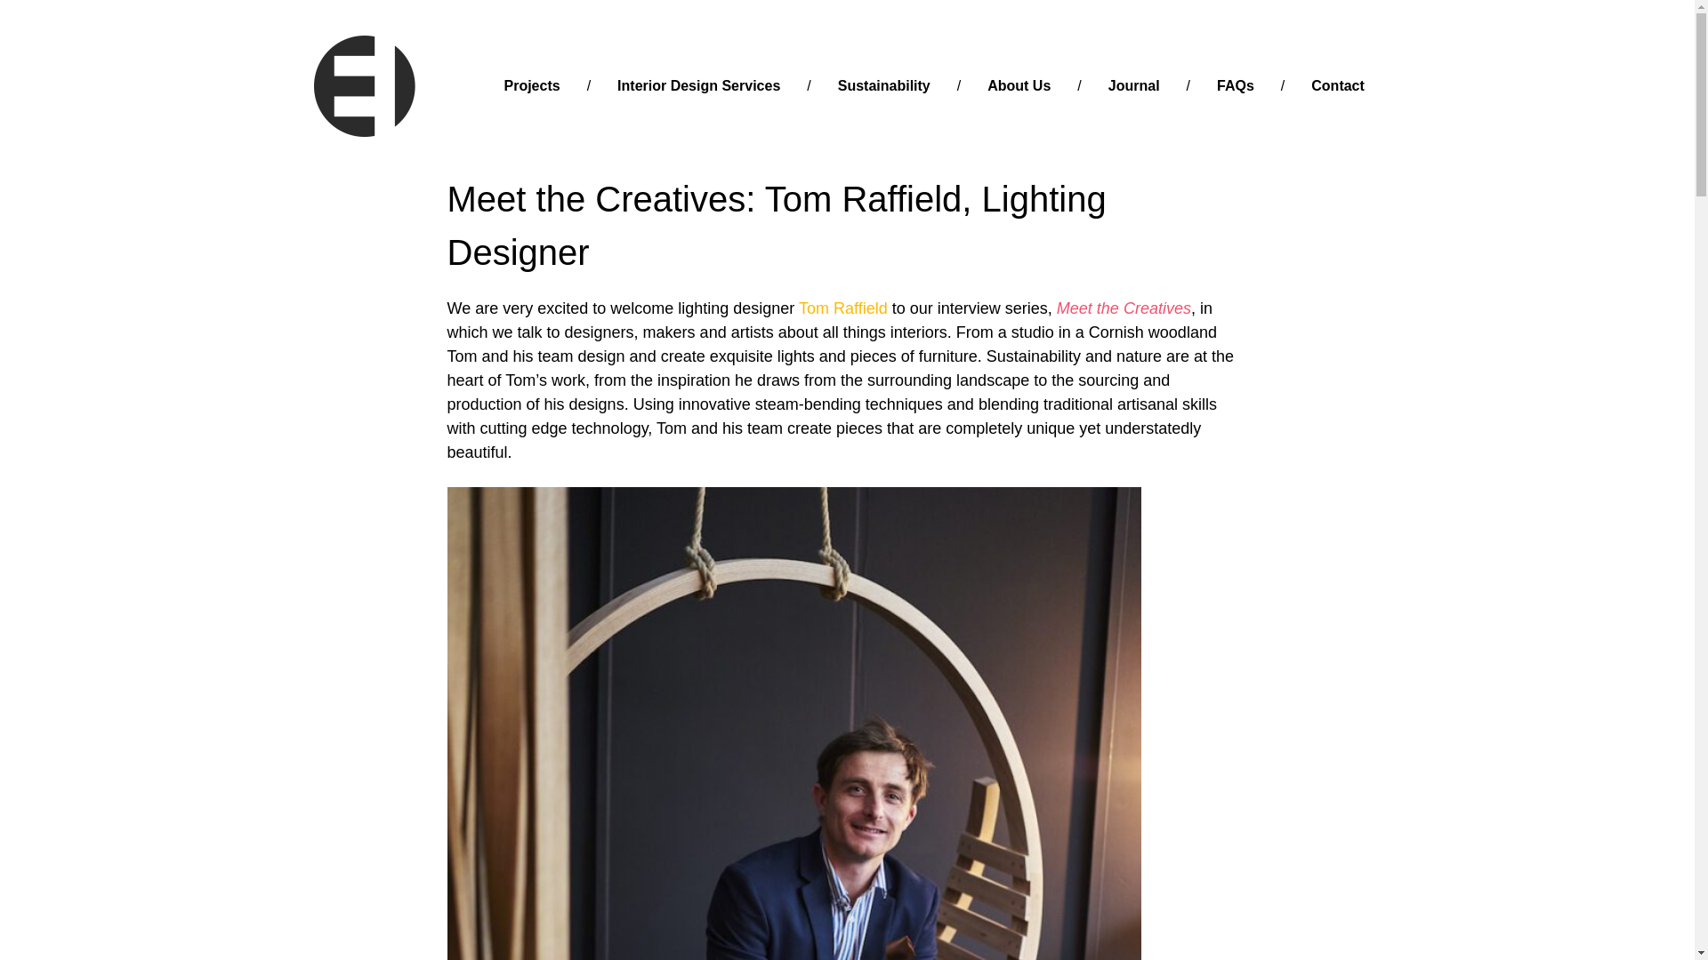 Image resolution: width=1708 pixels, height=960 pixels. I want to click on Interior Design Services, so click(698, 86).